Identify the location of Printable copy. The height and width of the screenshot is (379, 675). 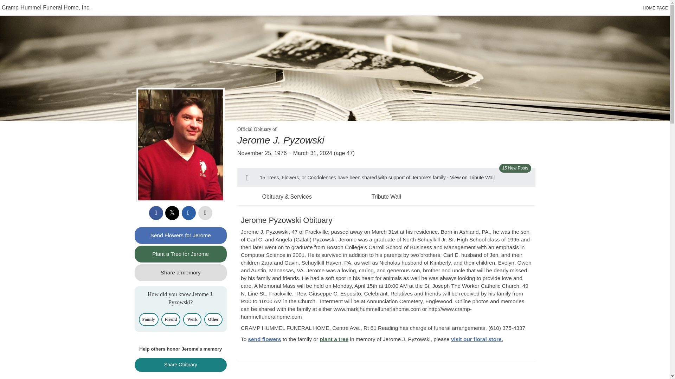
(205, 213).